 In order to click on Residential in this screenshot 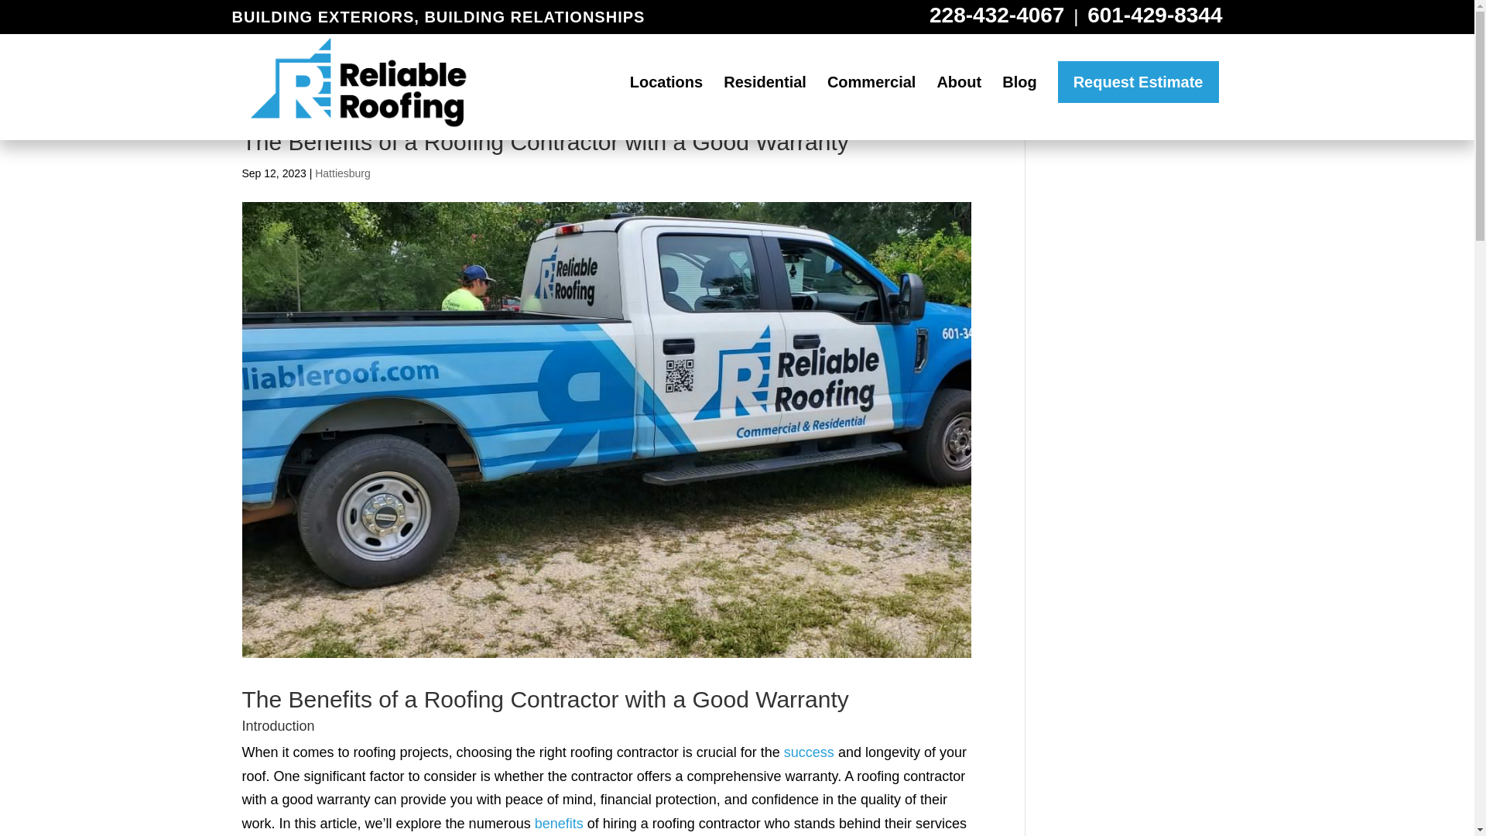, I will do `click(765, 102)`.